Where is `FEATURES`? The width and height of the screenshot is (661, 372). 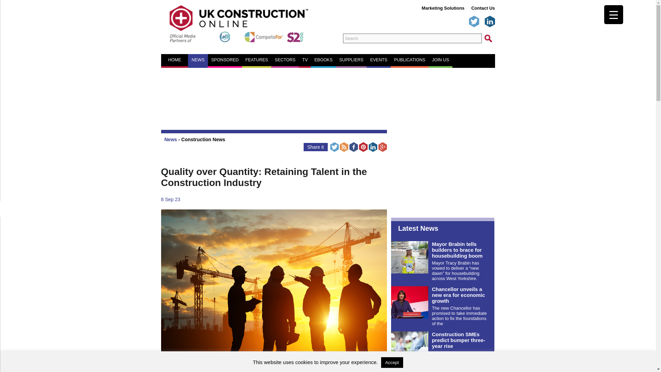 FEATURES is located at coordinates (257, 60).